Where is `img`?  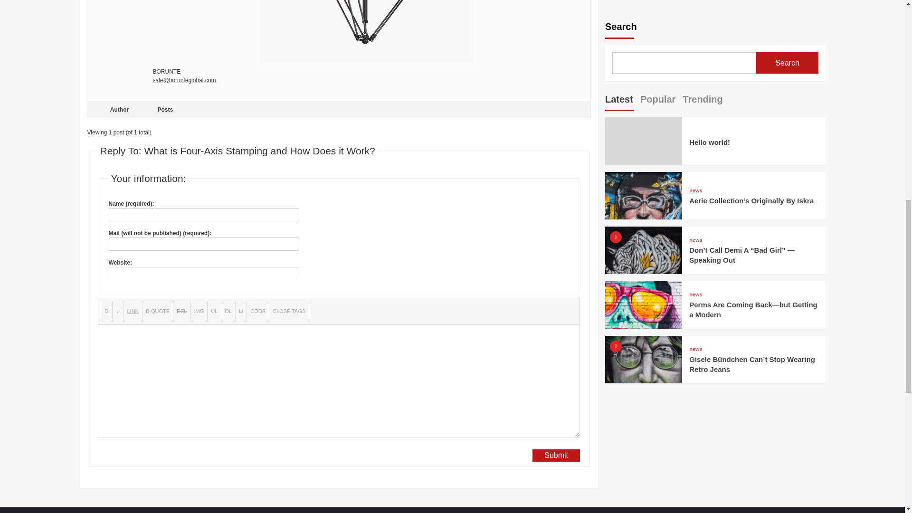
img is located at coordinates (199, 311).